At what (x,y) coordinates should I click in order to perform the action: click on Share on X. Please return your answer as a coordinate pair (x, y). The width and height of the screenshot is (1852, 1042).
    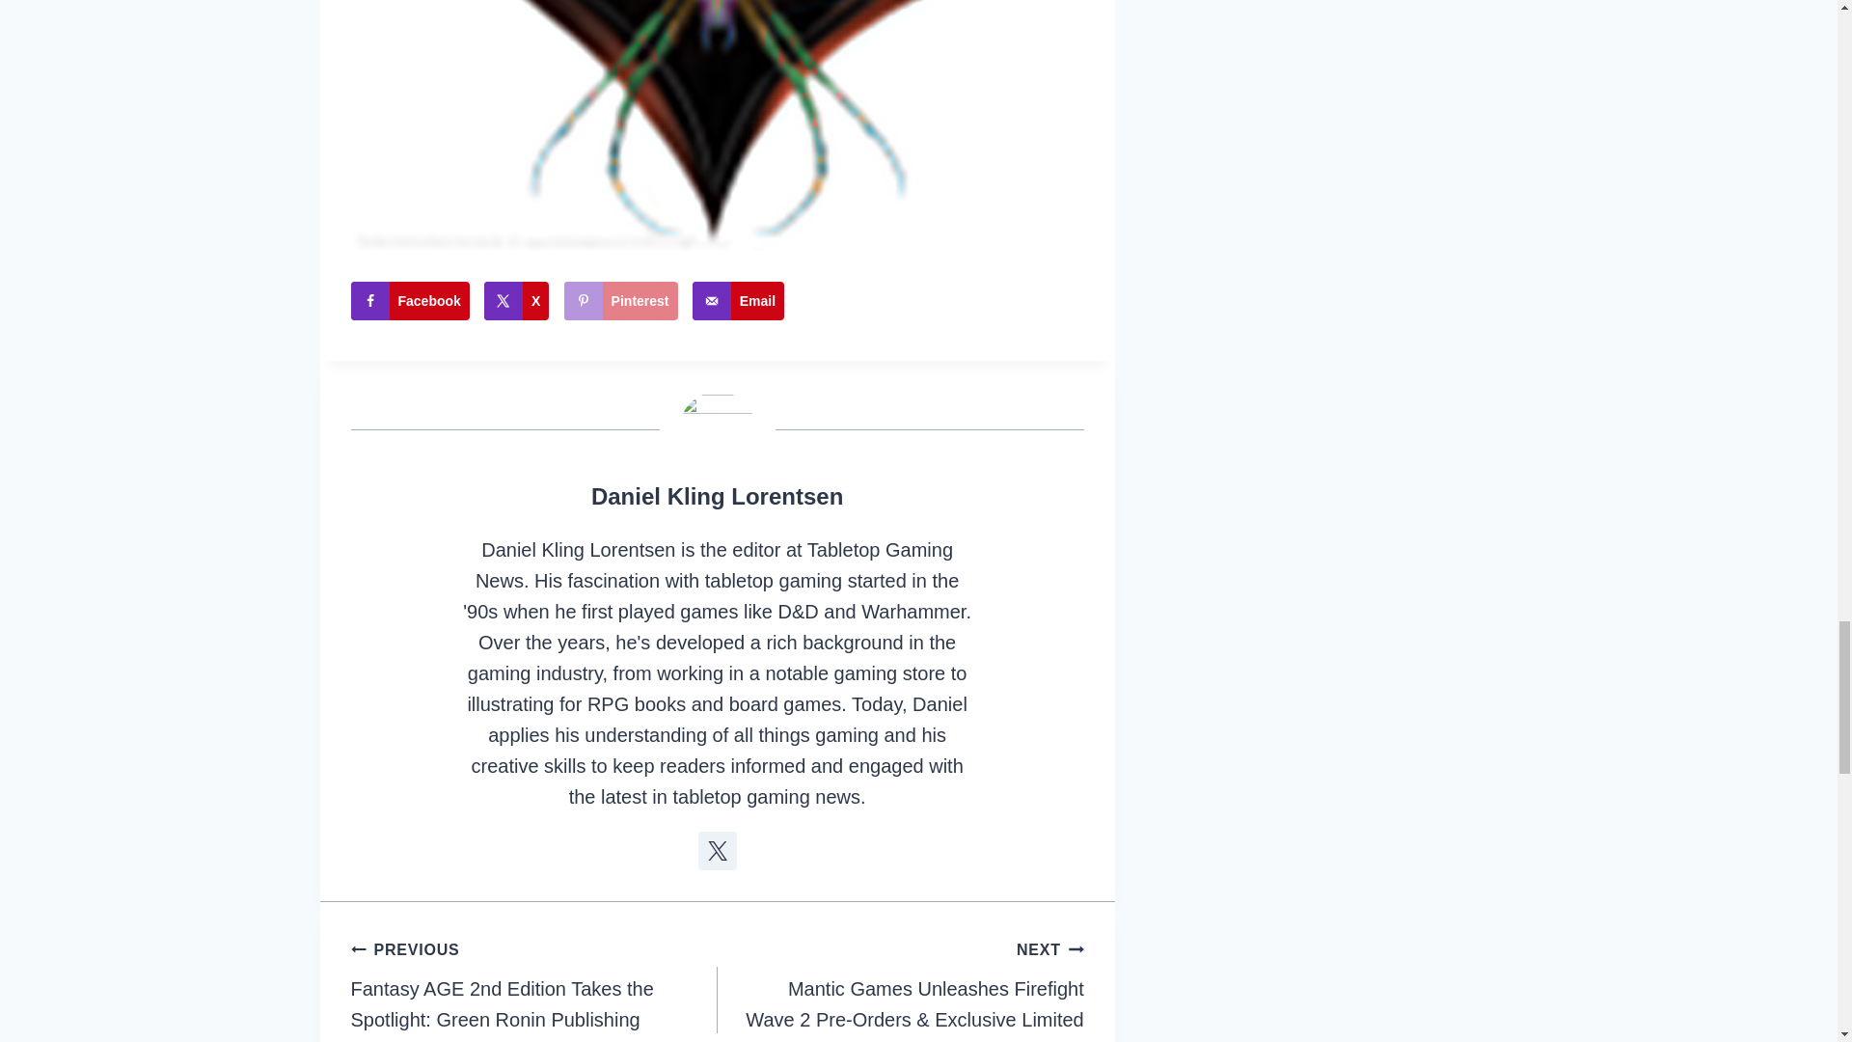
    Looking at the image, I should click on (515, 300).